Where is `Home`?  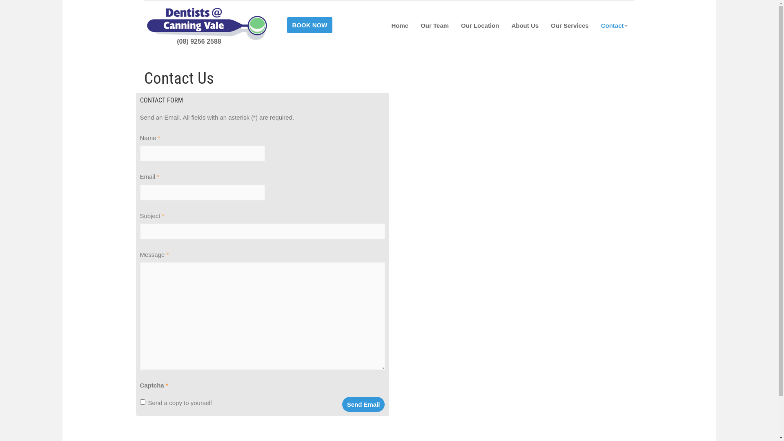
Home is located at coordinates (400, 25).